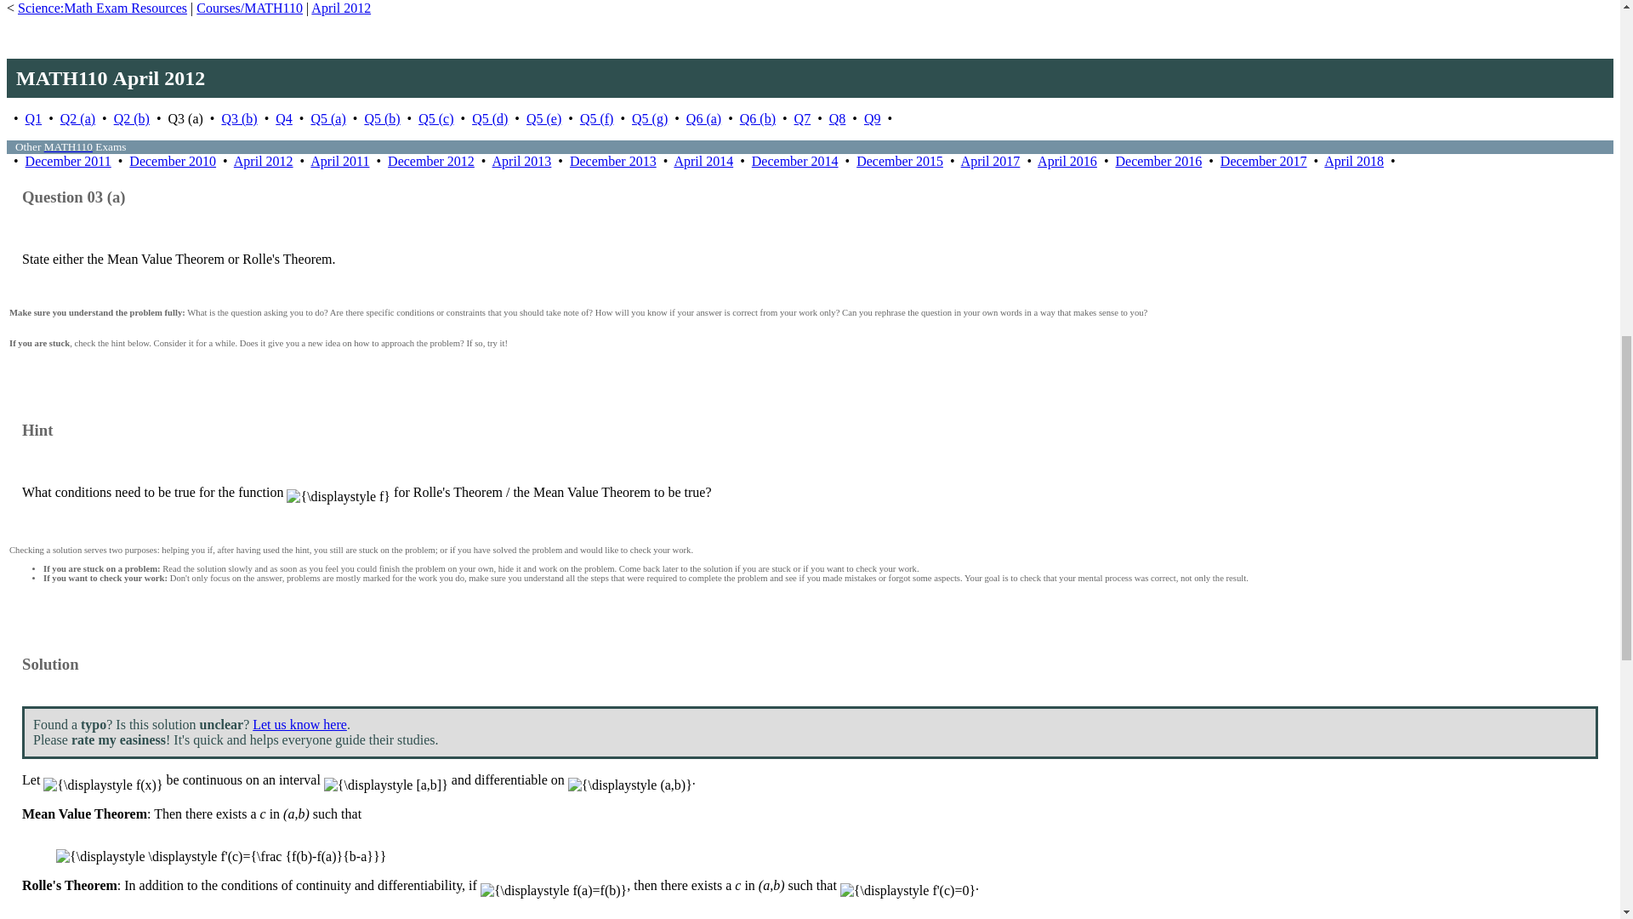 Image resolution: width=1633 pixels, height=919 pixels. I want to click on April 2012, so click(340, 9).